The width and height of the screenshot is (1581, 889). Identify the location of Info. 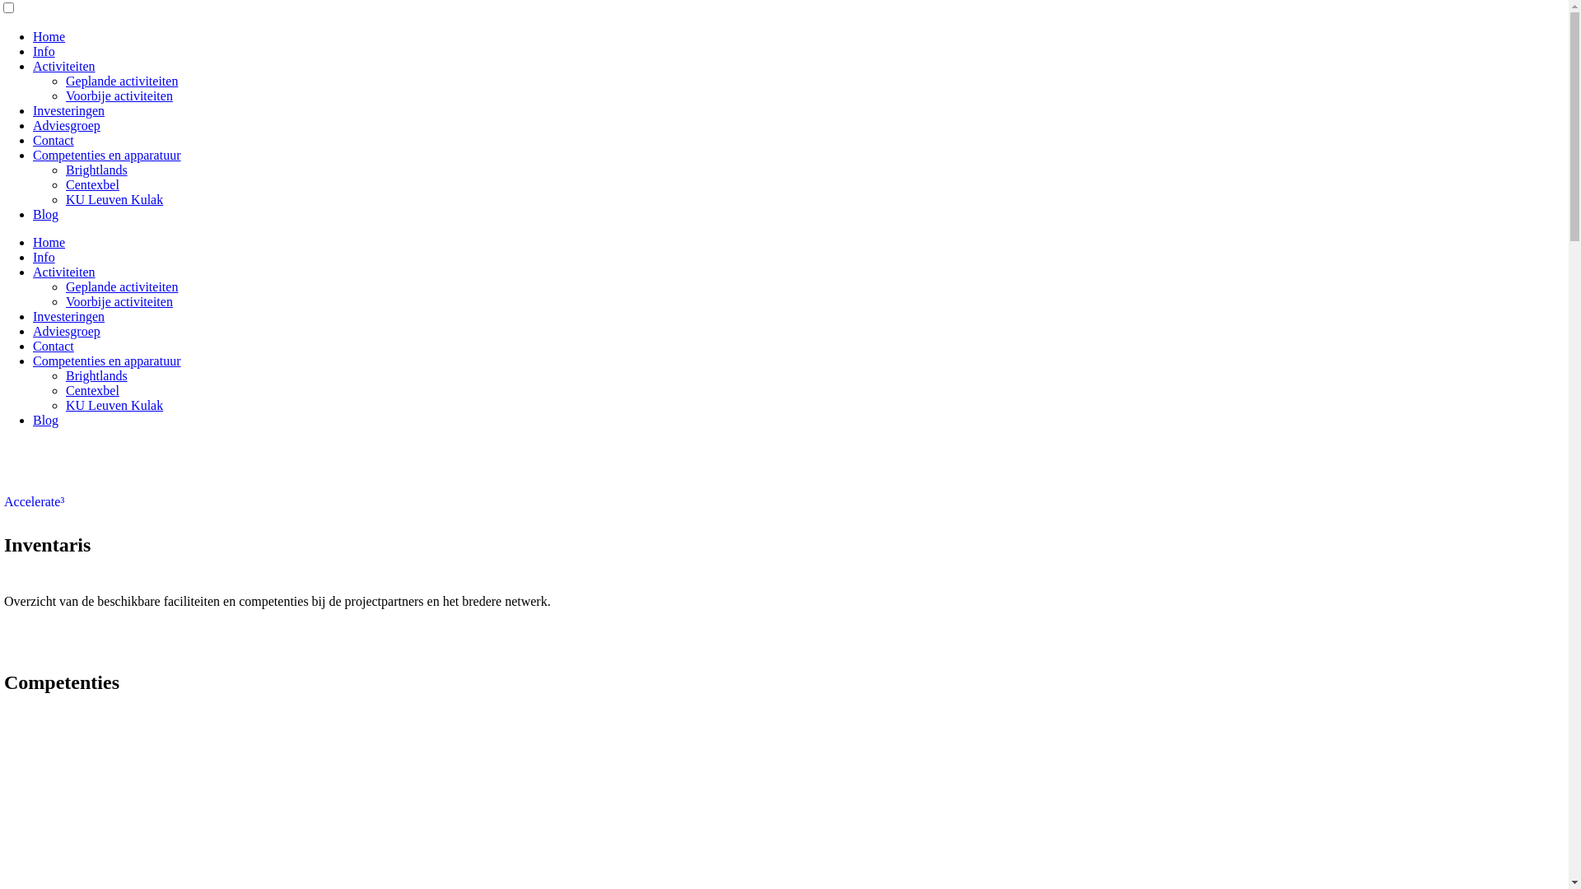
(44, 51).